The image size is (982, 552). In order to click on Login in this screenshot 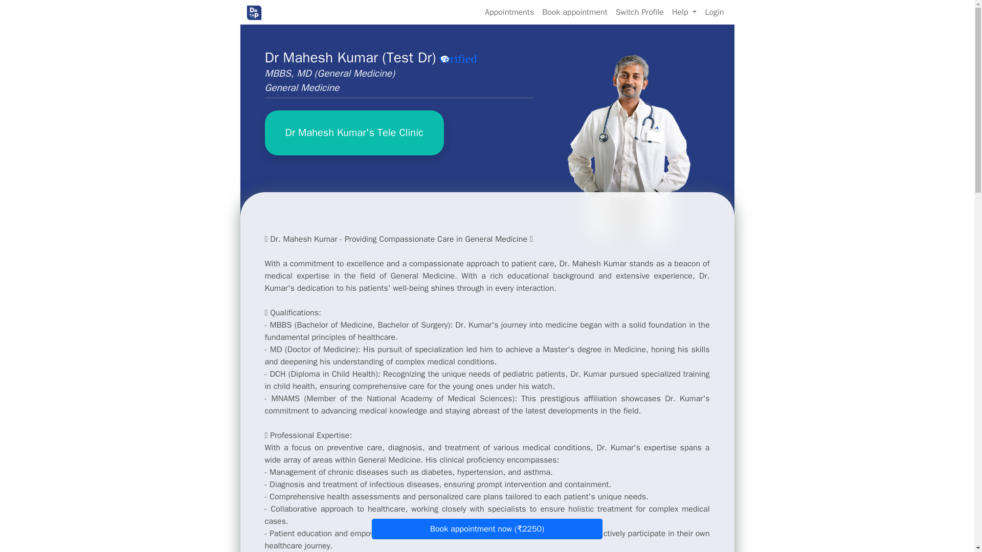, I will do `click(714, 12)`.